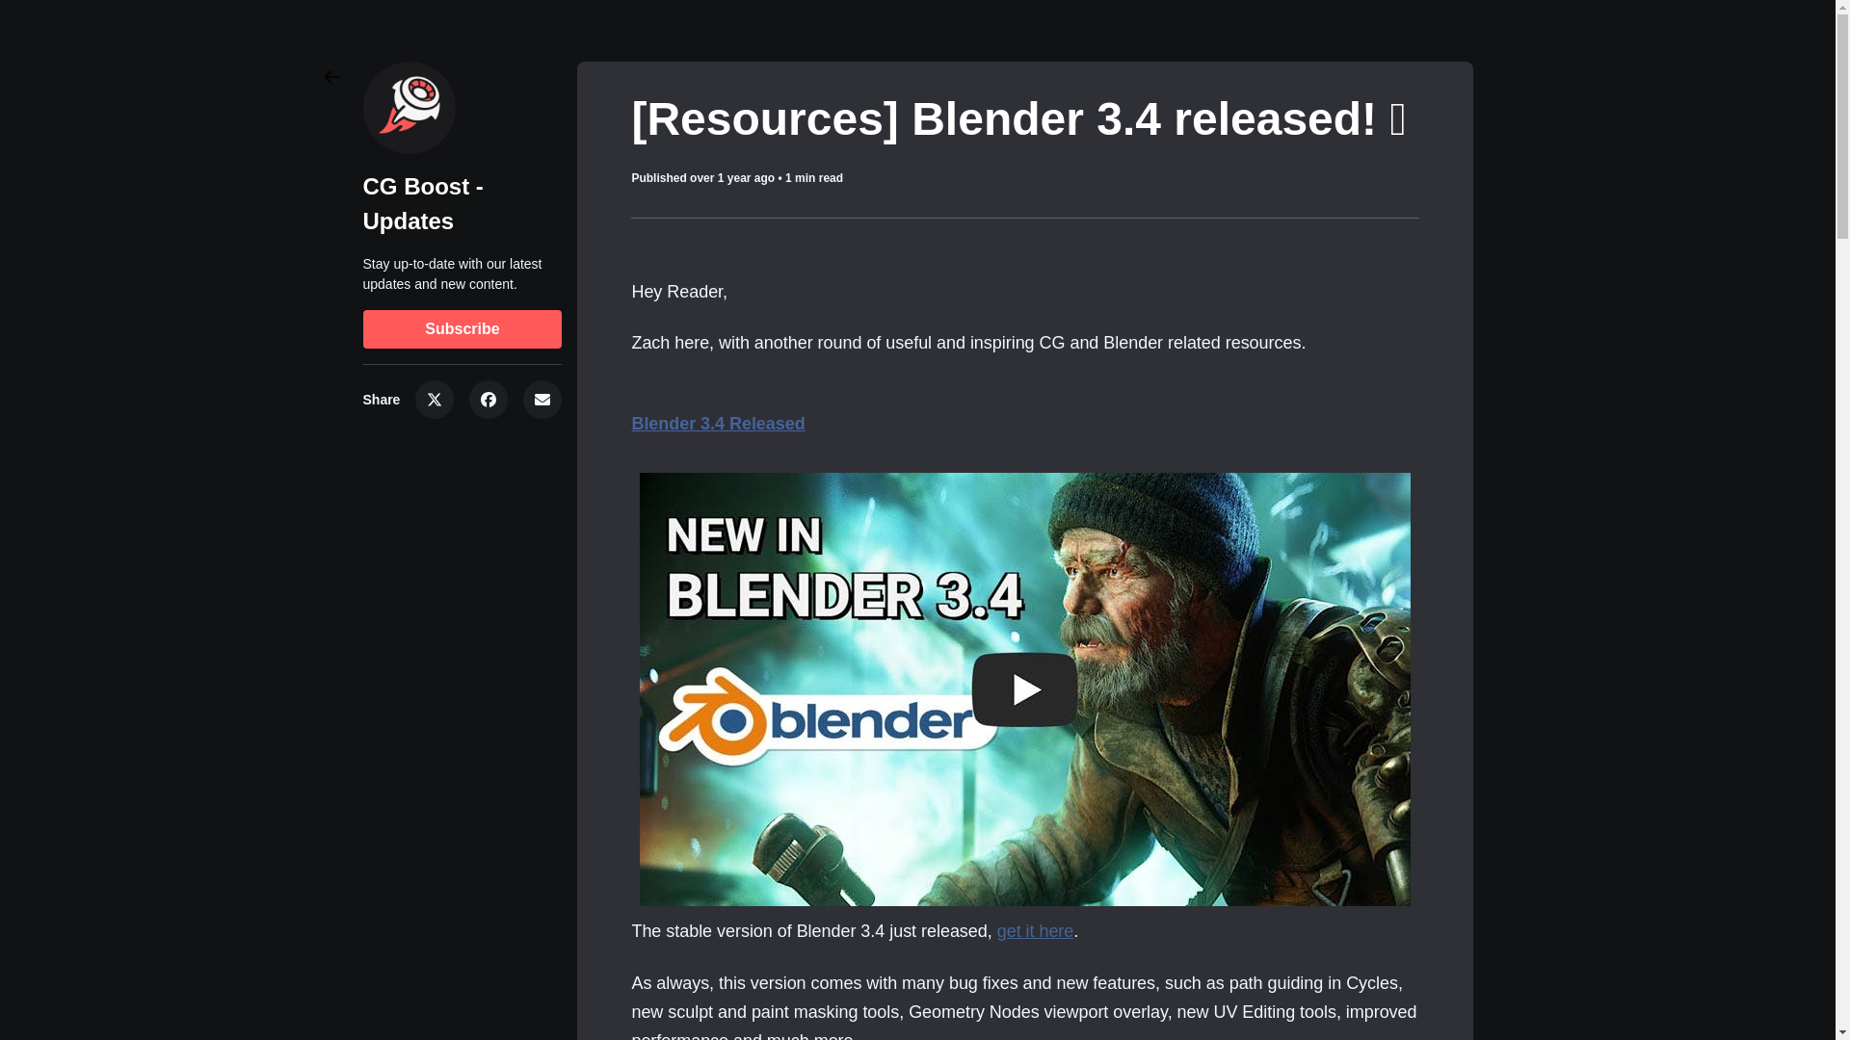 This screenshot has height=1040, width=1850. Describe the element at coordinates (462, 328) in the screenshot. I see `Subscribe` at that location.